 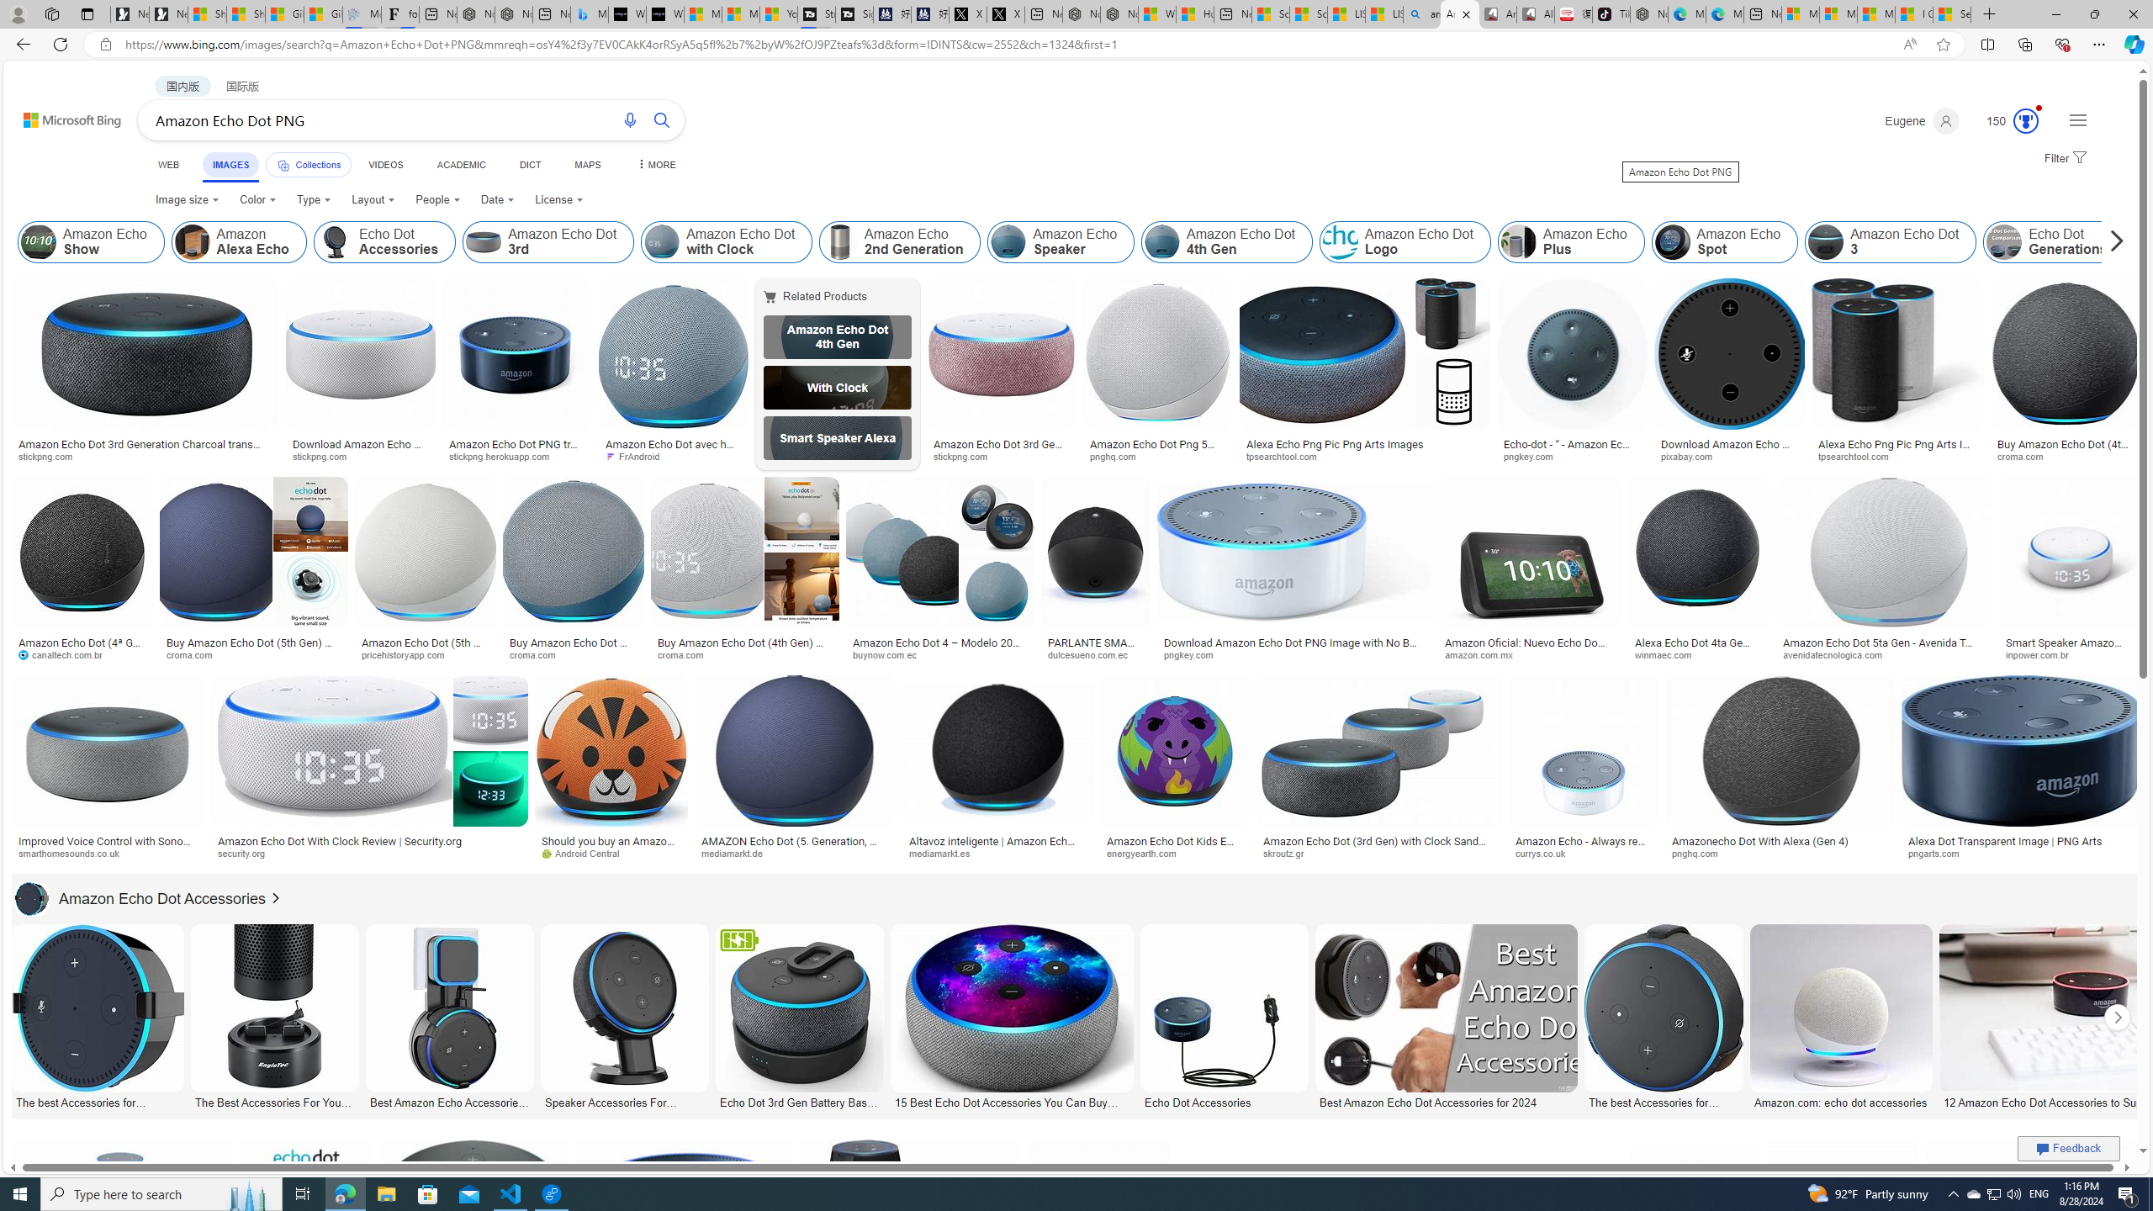 What do you see at coordinates (2005, 841) in the screenshot?
I see `Alexa Dot Transparent Image | PNG Arts` at bounding box center [2005, 841].